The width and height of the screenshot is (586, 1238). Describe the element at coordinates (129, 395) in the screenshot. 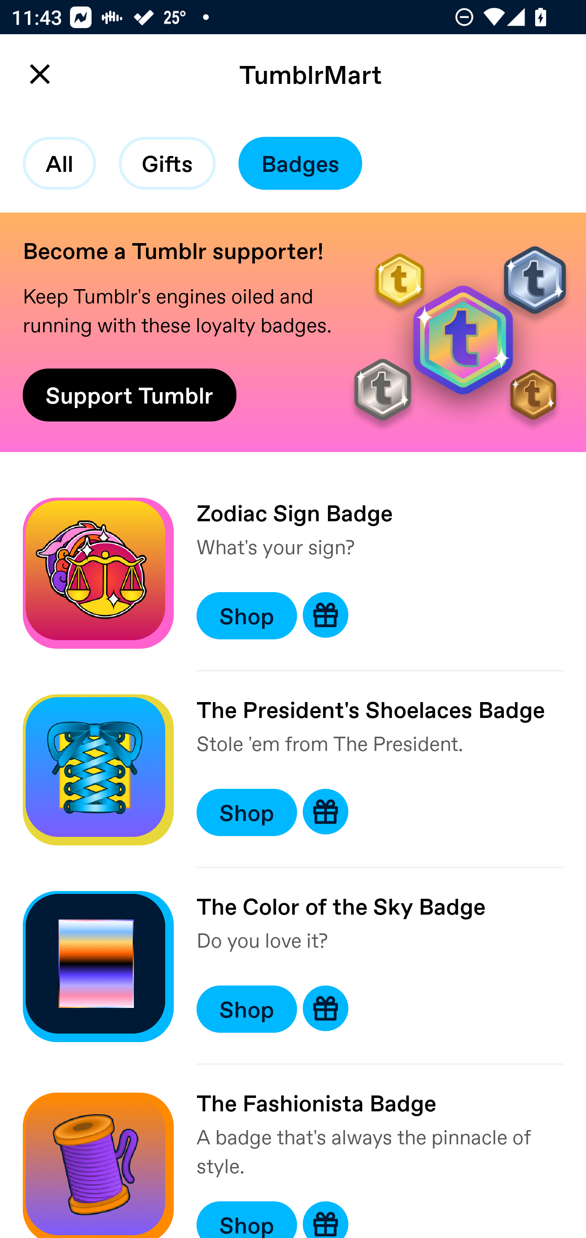

I see `Support Tumblr` at that location.